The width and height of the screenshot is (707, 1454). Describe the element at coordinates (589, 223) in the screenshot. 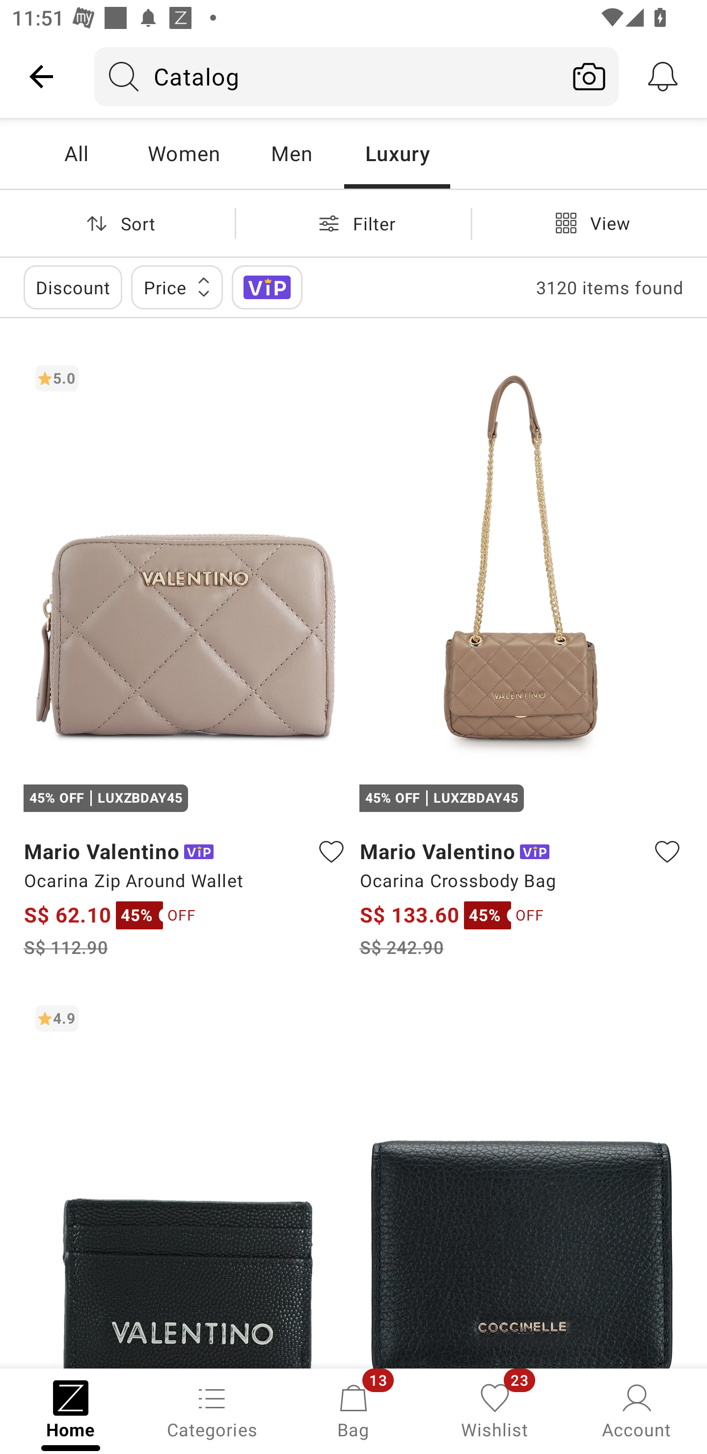

I see `View` at that location.